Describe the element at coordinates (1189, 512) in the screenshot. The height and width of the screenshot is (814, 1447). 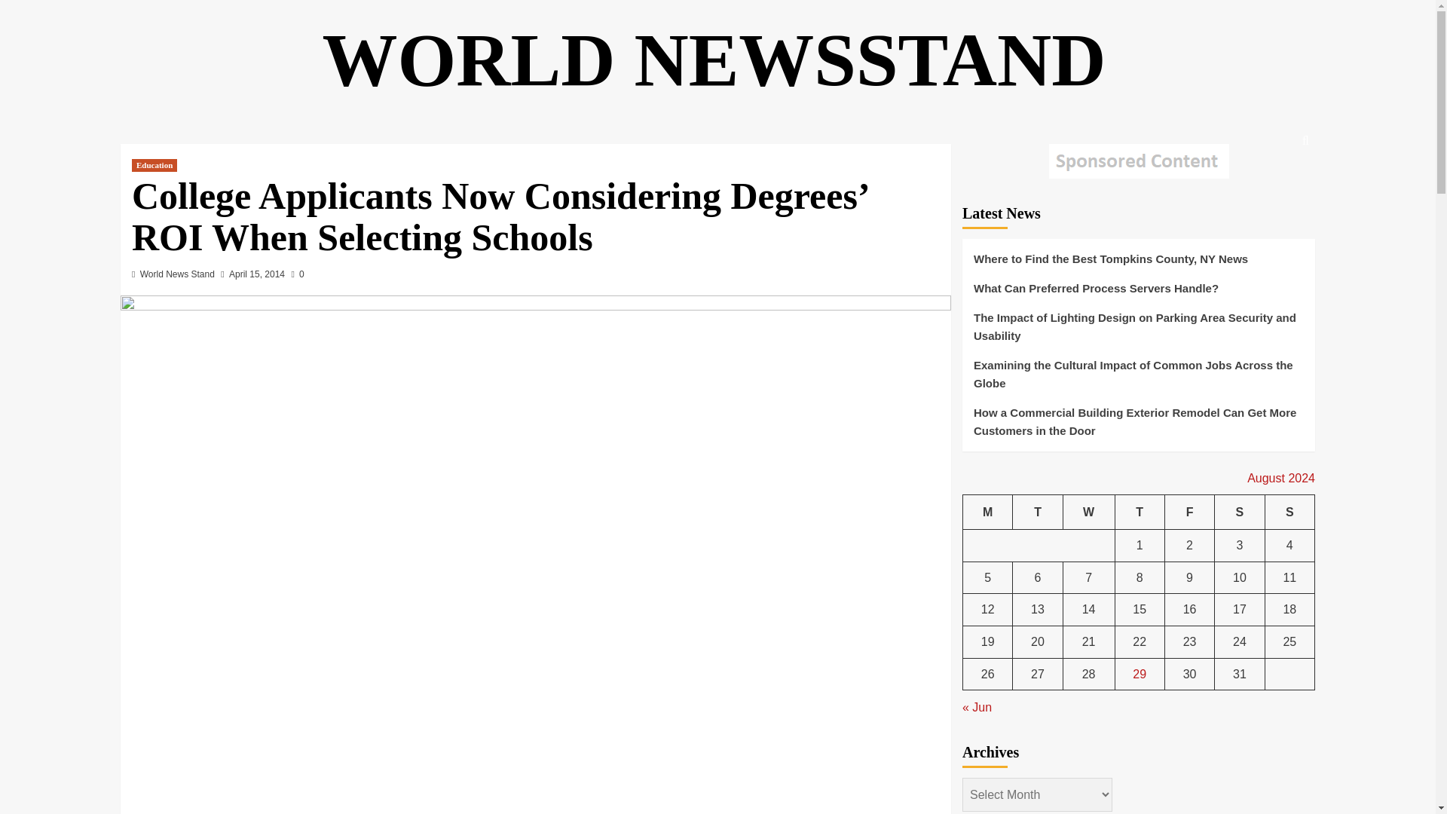
I see `Friday` at that location.